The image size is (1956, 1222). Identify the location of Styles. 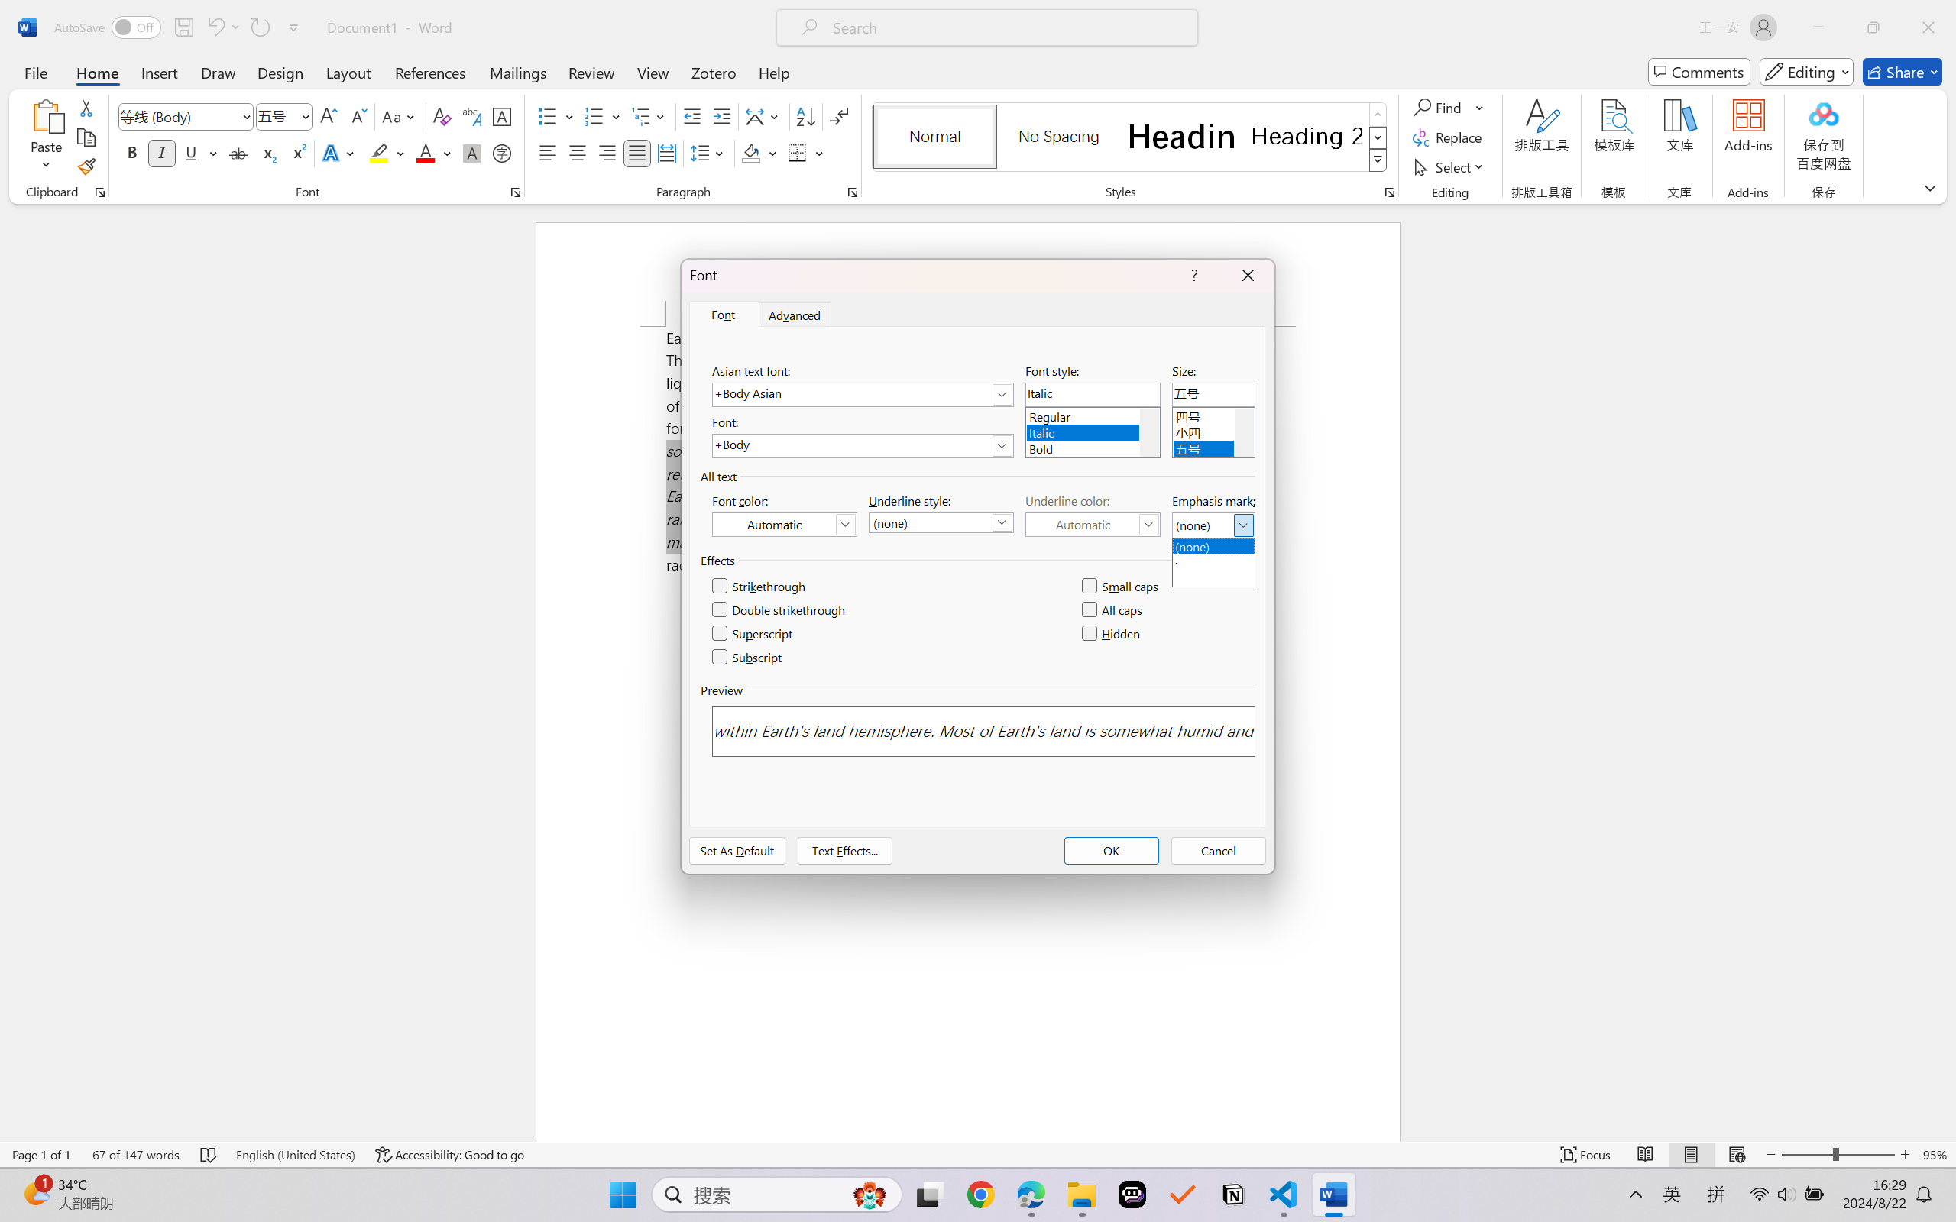
(1378, 160).